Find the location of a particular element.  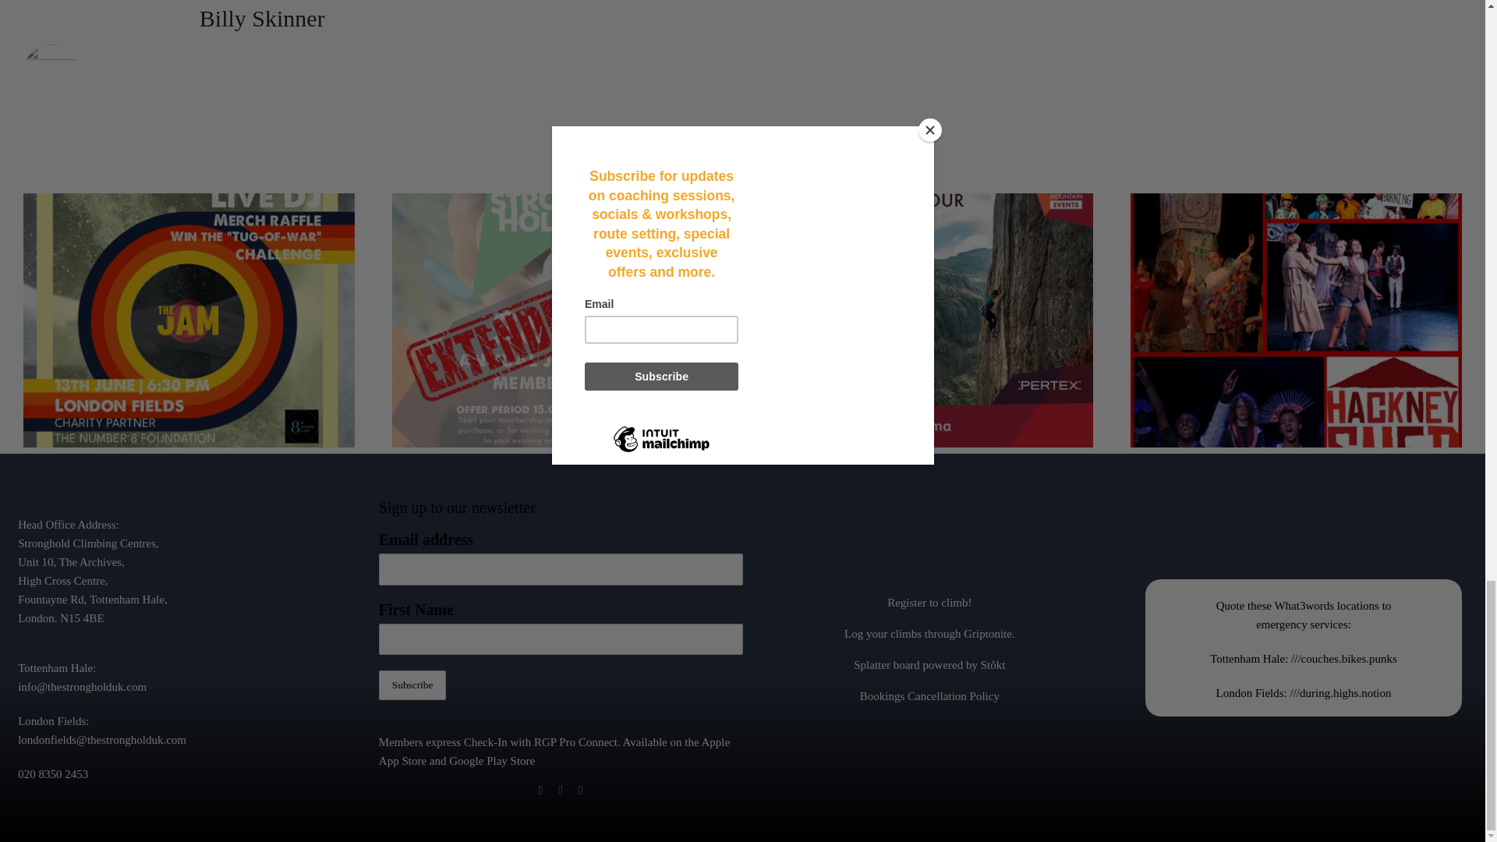

Posts by Billy Skinner is located at coordinates (262, 17).